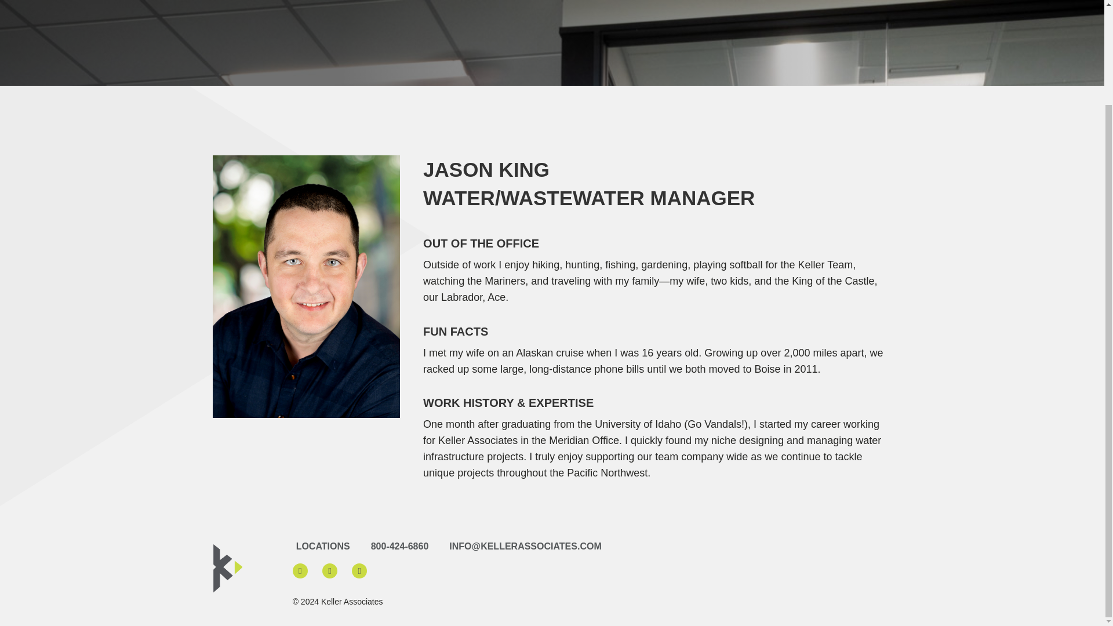  I want to click on 800-424-6860, so click(407, 543).